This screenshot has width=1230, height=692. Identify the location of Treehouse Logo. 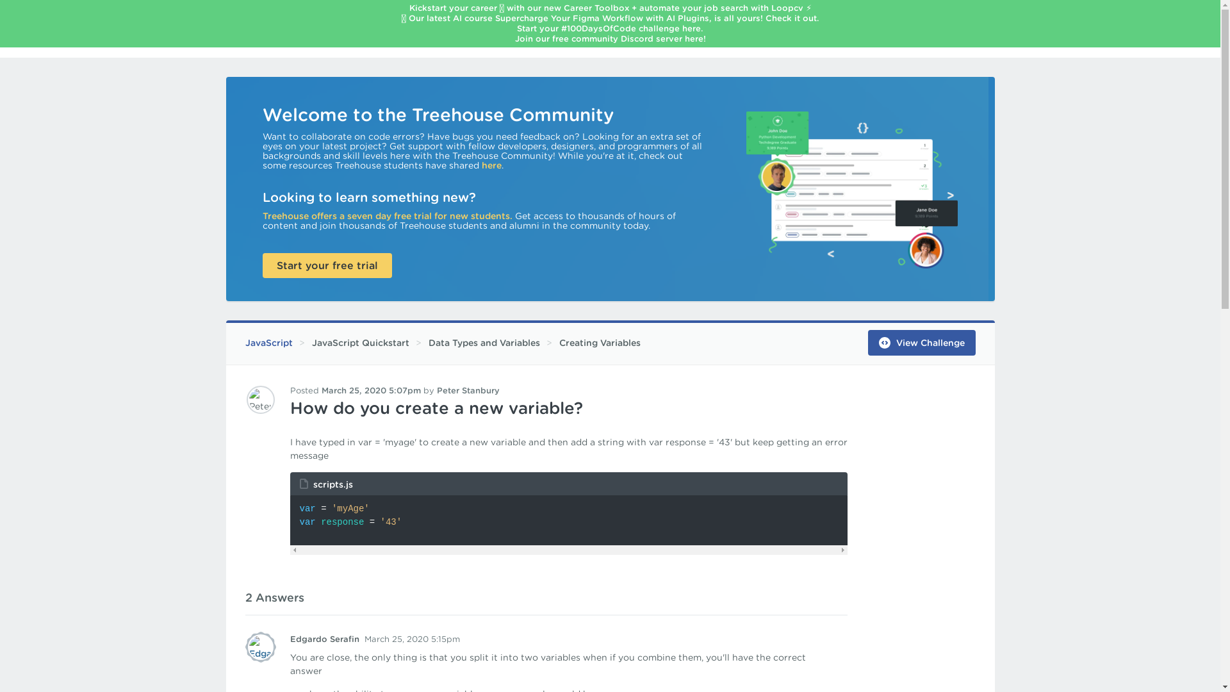
(250, 33).